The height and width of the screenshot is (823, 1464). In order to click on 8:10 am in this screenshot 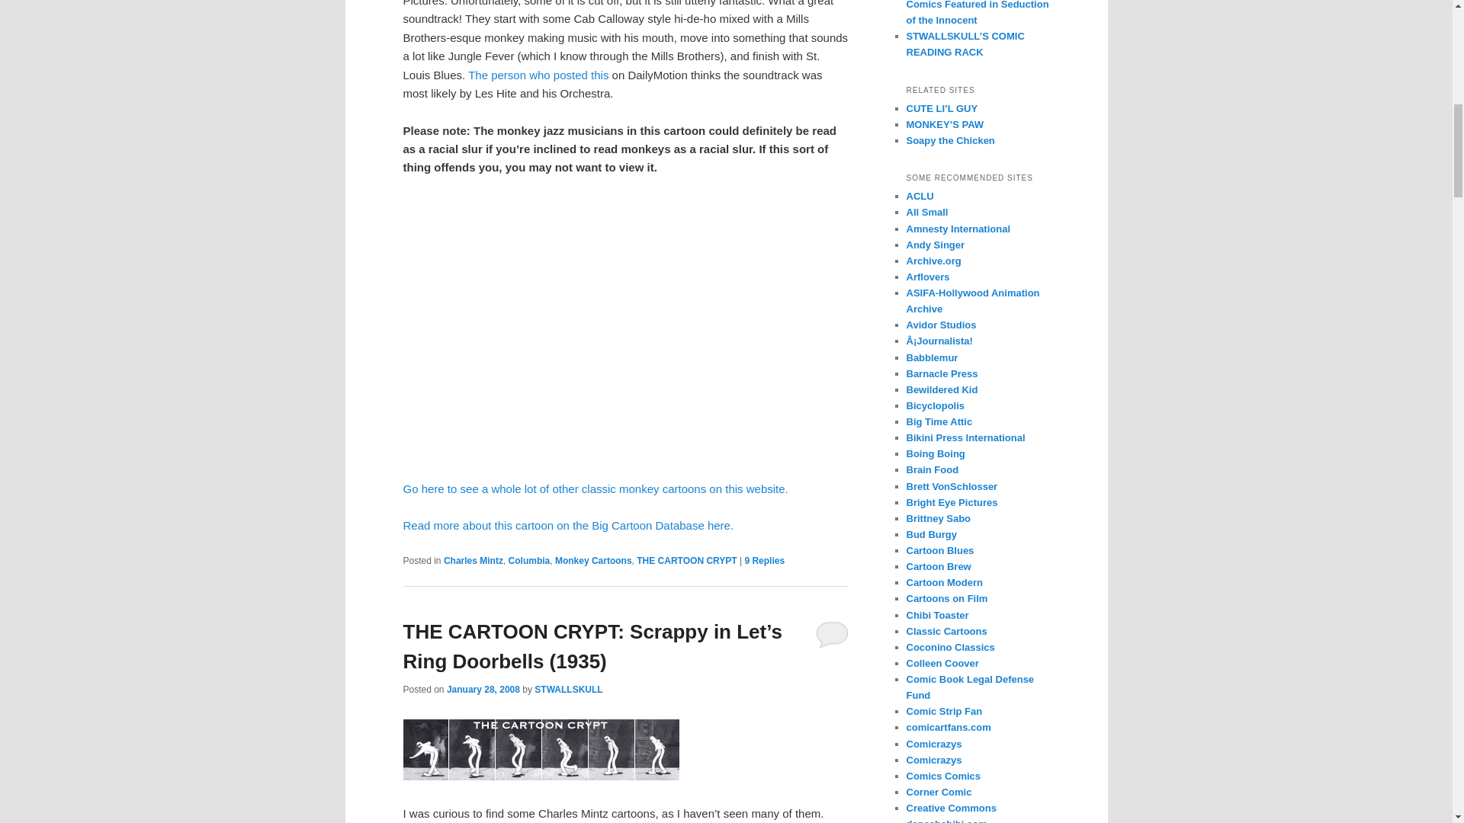, I will do `click(483, 689)`.